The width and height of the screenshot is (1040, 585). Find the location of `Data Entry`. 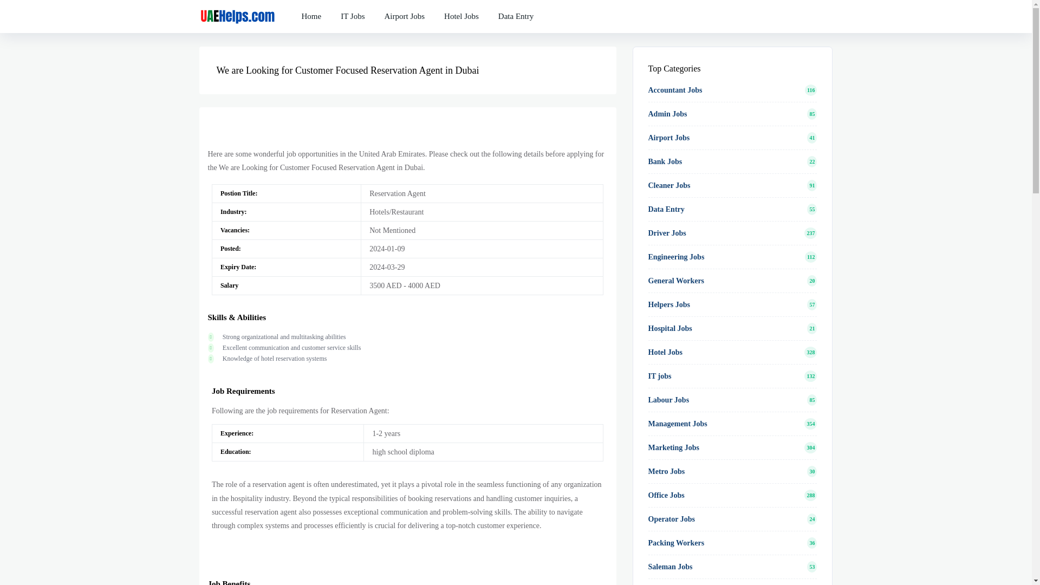

Data Entry is located at coordinates (516, 12).